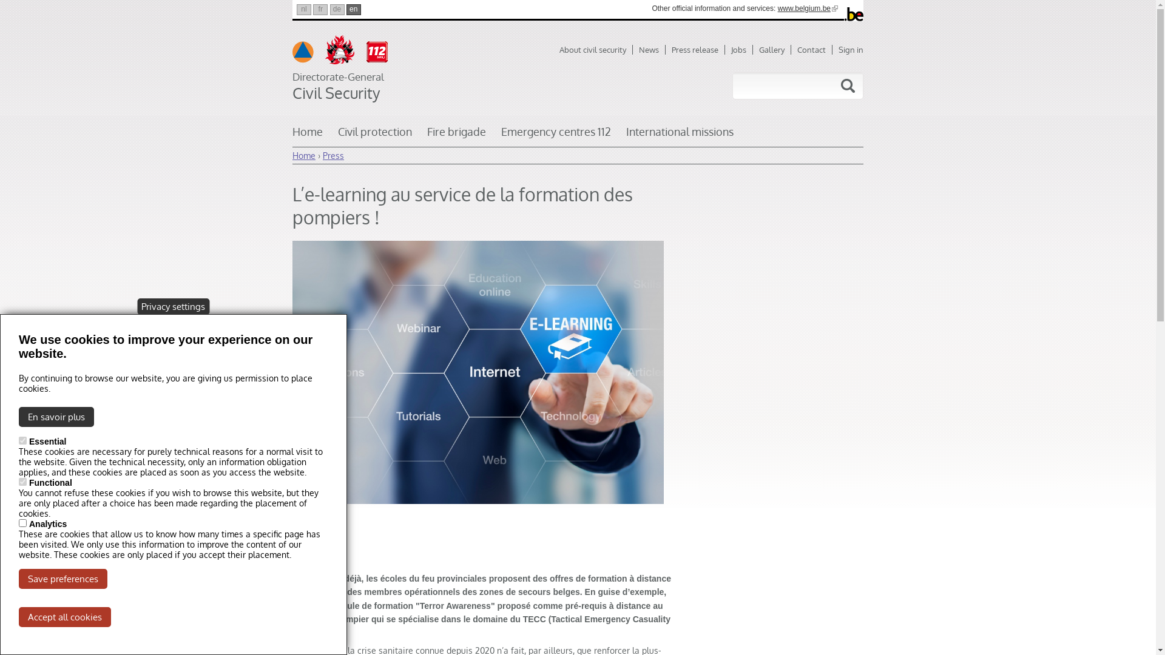 The height and width of the screenshot is (655, 1165). Describe the element at coordinates (304, 155) in the screenshot. I see `Home` at that location.